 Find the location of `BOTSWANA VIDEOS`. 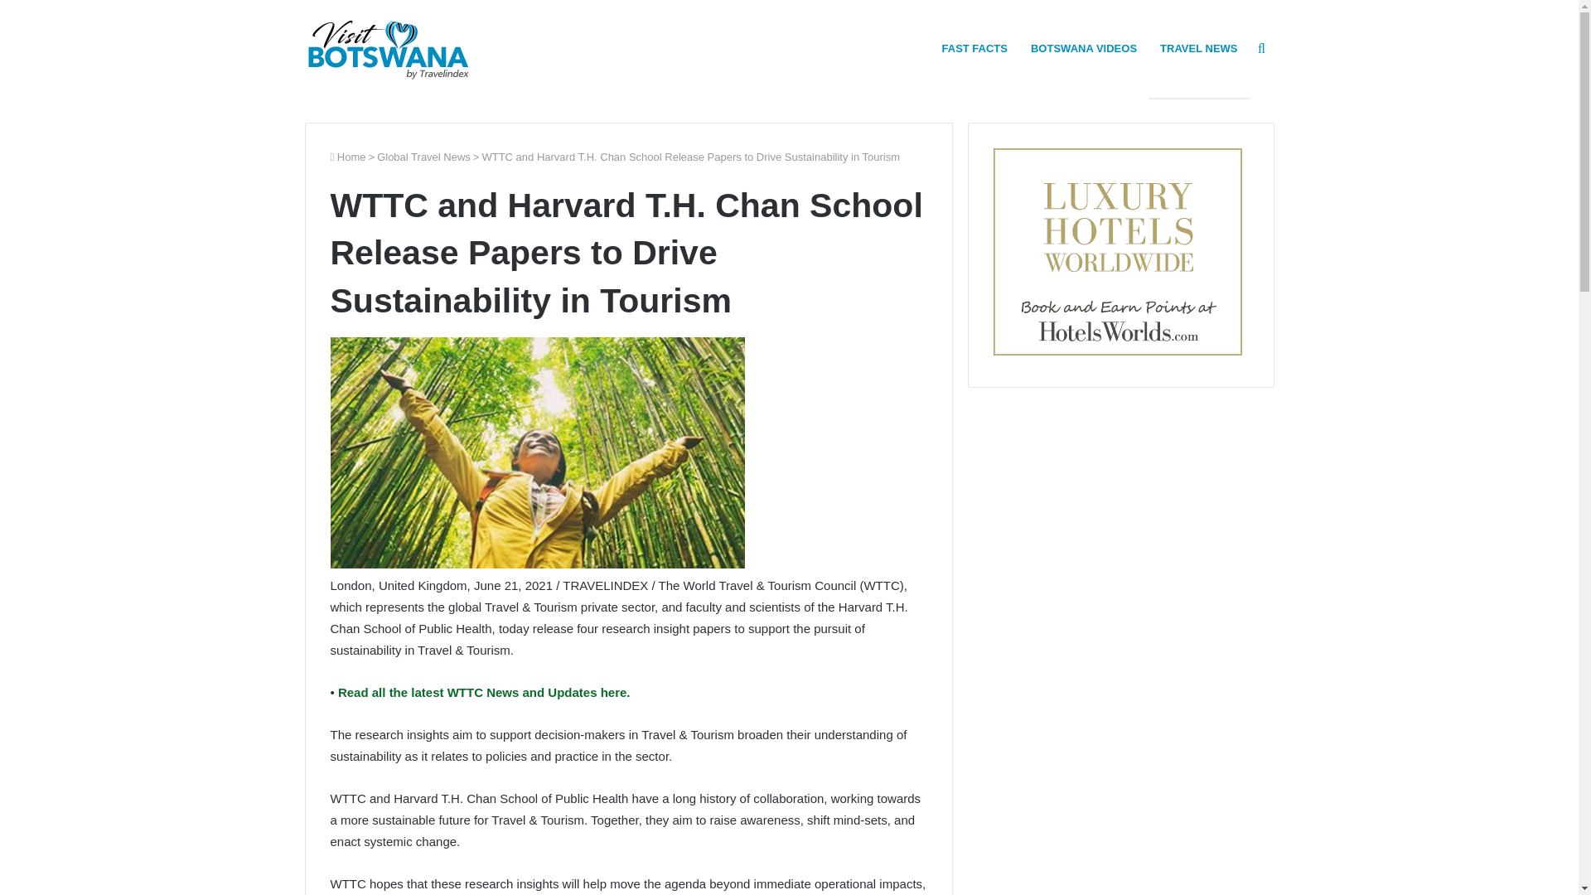

BOTSWANA VIDEOS is located at coordinates (1084, 48).